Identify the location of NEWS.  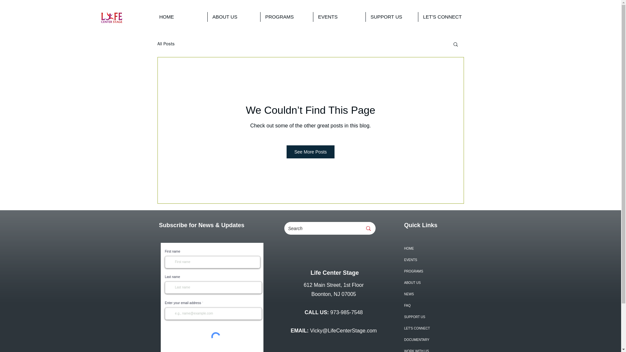
(431, 294).